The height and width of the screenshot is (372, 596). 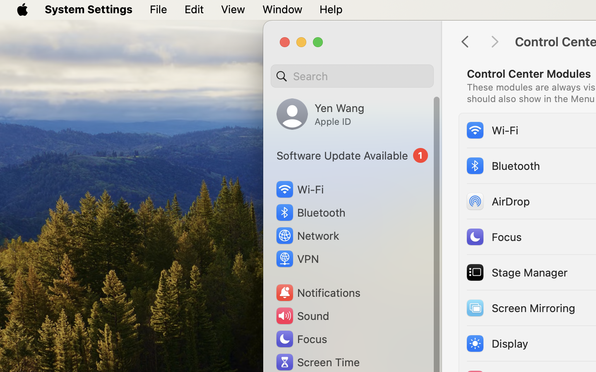 I want to click on VPN, so click(x=297, y=259).